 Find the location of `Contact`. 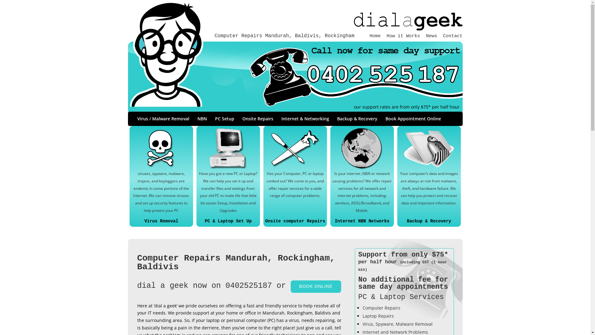

Contact is located at coordinates (452, 36).